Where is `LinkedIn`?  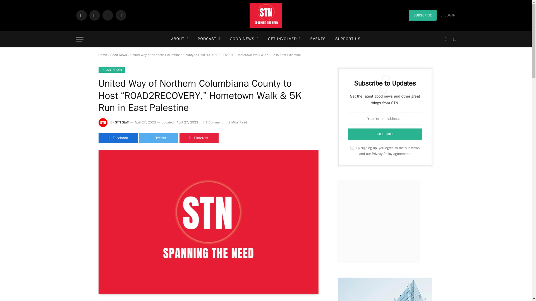 LinkedIn is located at coordinates (107, 15).